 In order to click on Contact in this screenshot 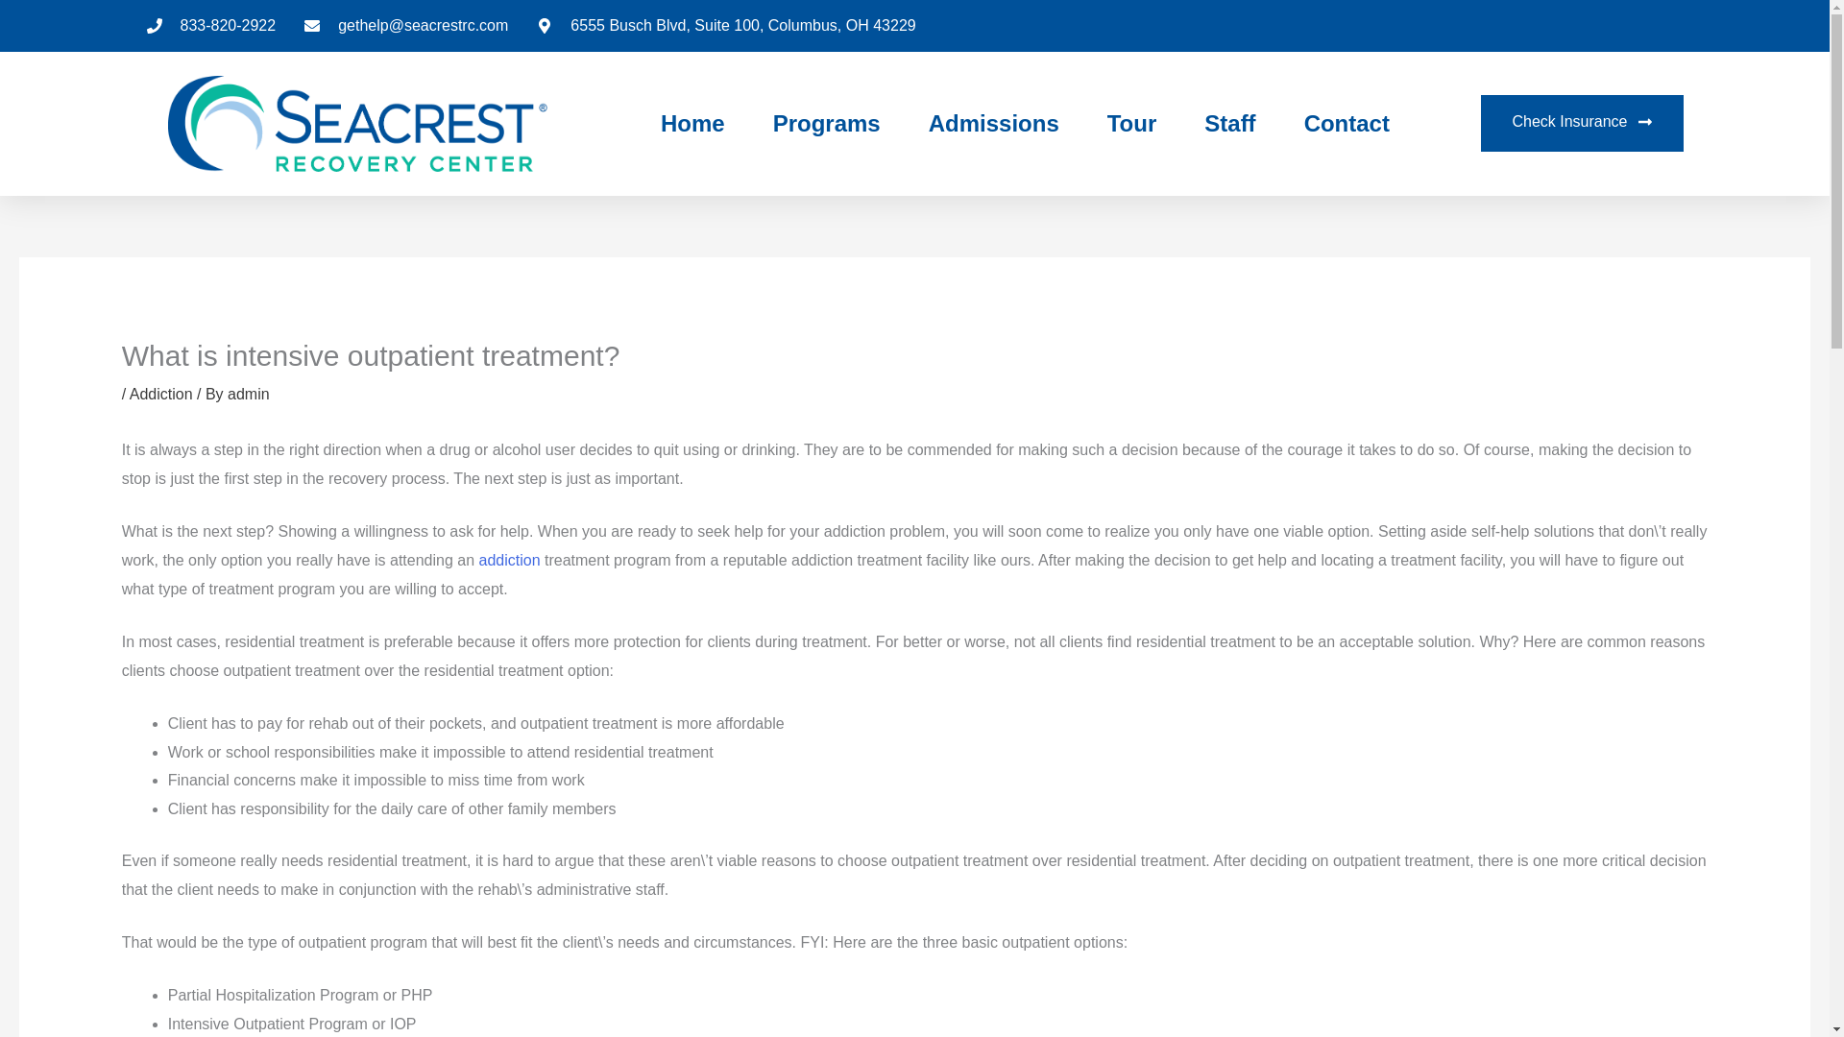, I will do `click(1347, 123)`.